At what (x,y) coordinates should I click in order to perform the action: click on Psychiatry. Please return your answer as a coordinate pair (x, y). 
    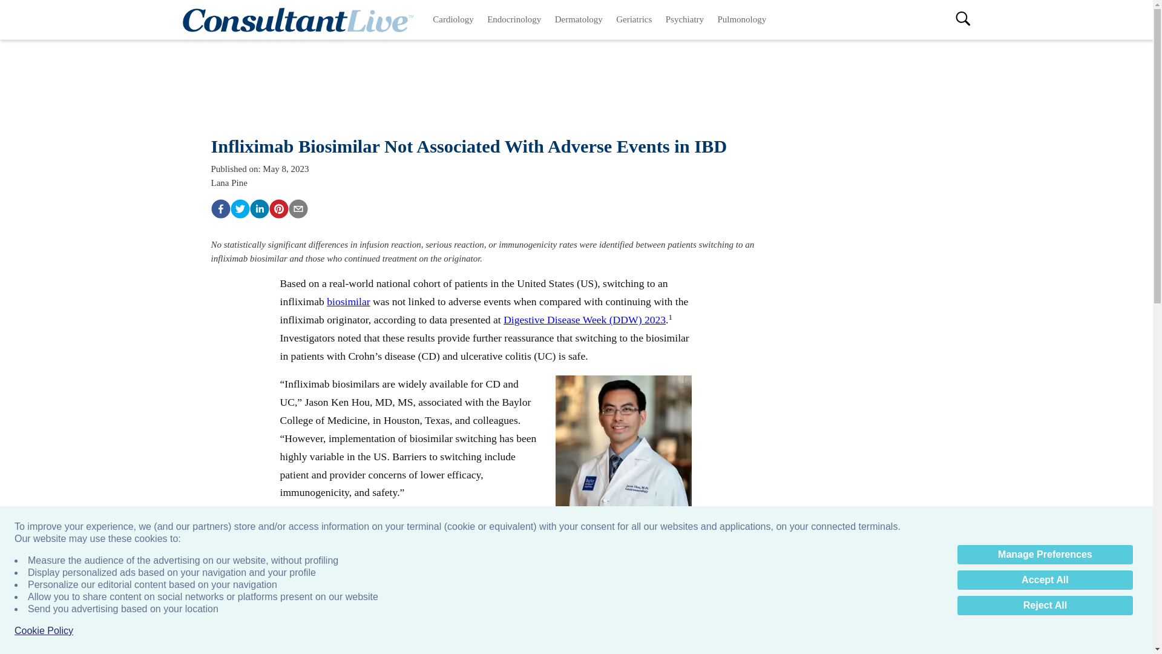
    Looking at the image, I should click on (685, 19).